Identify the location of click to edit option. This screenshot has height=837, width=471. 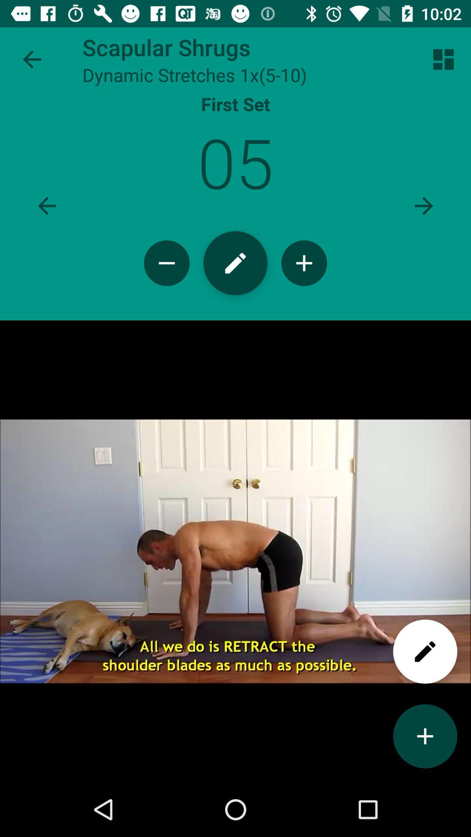
(425, 651).